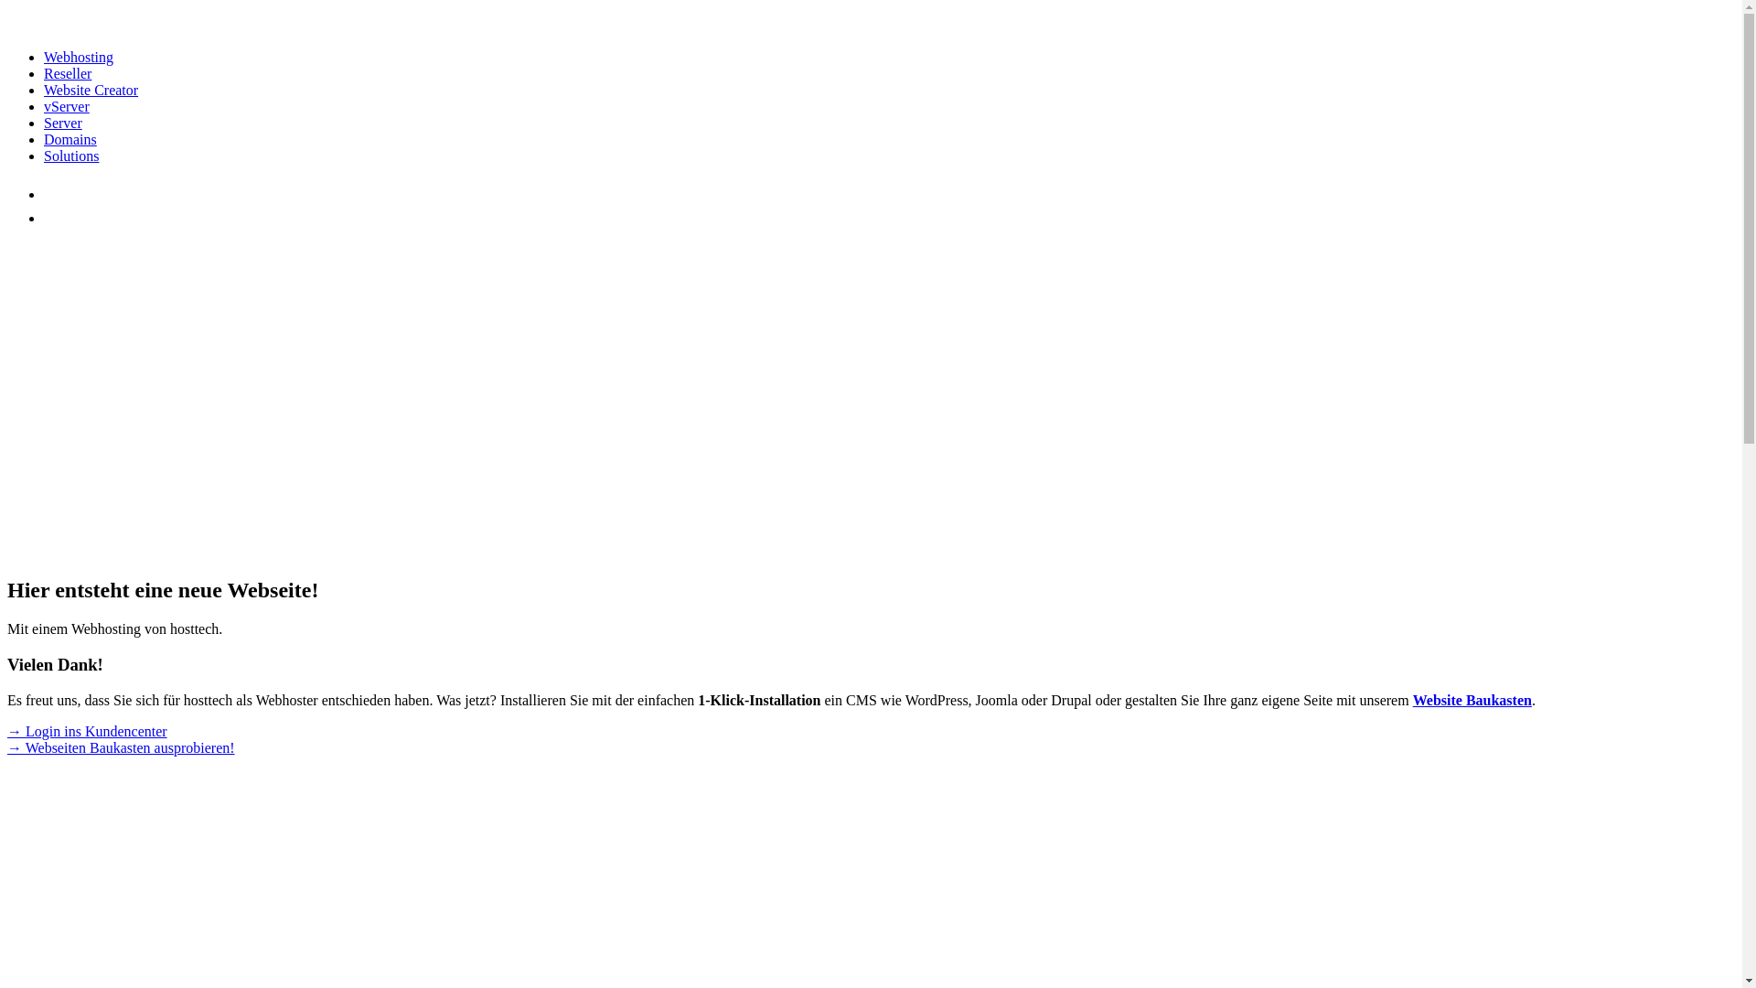  I want to click on Domains, so click(70, 139).